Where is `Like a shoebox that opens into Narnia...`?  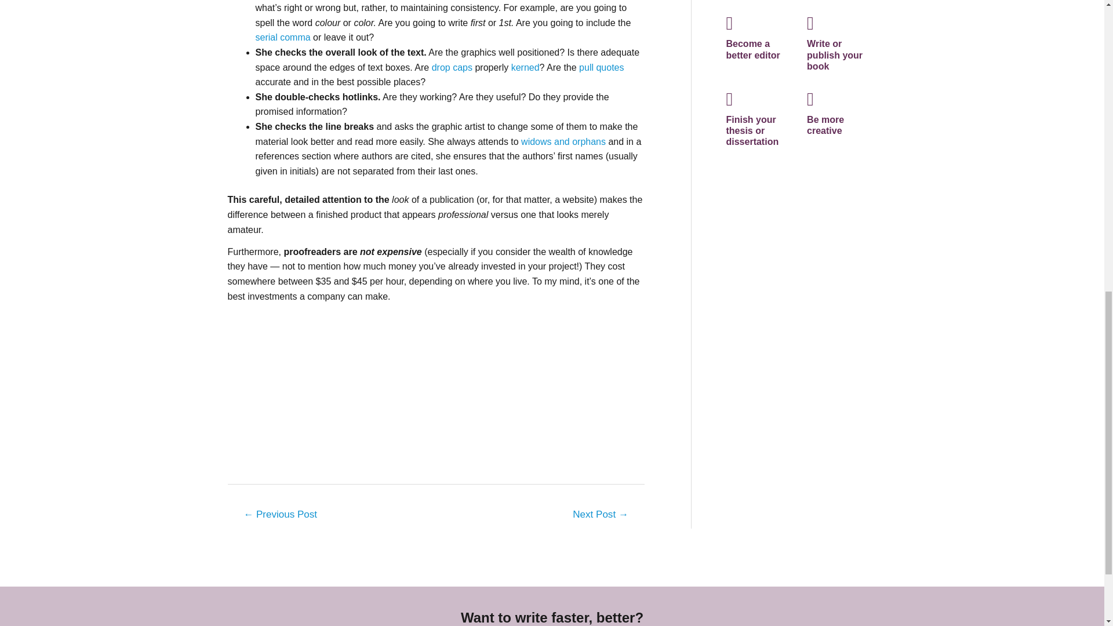
Like a shoebox that opens into Narnia... is located at coordinates (279, 516).